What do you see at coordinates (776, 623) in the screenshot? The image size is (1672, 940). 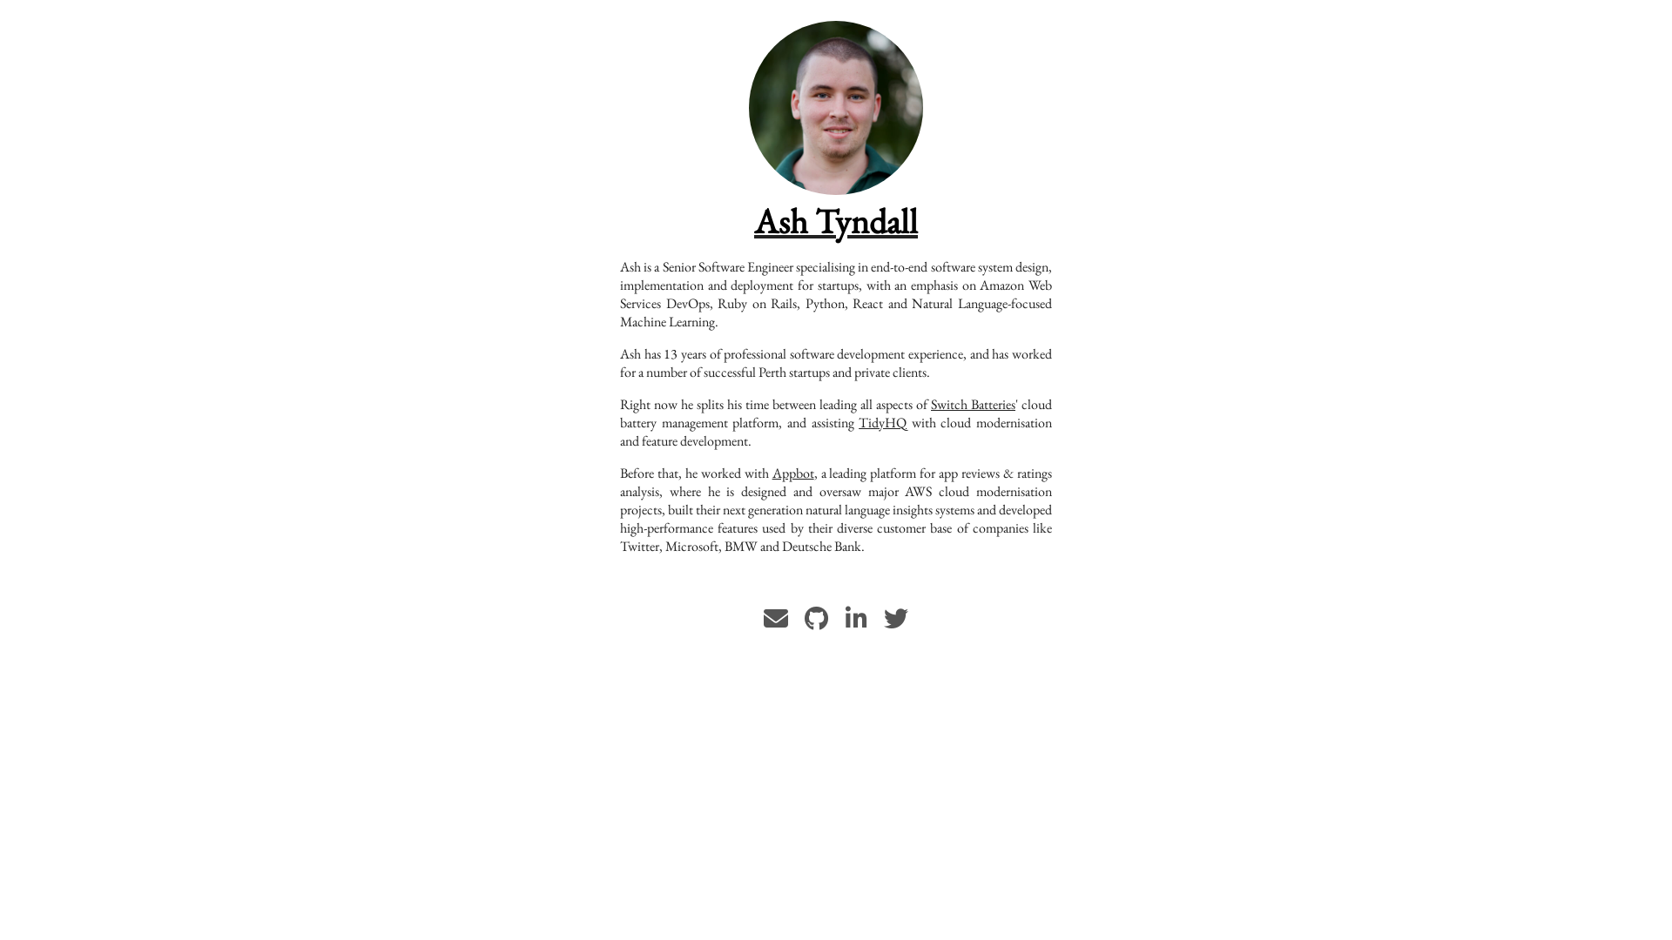 I see `Email Ash` at bounding box center [776, 623].